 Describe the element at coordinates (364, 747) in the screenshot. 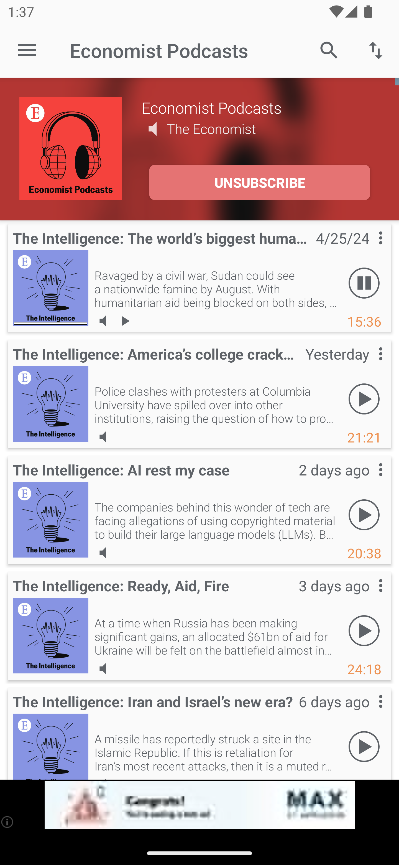

I see `Play` at that location.